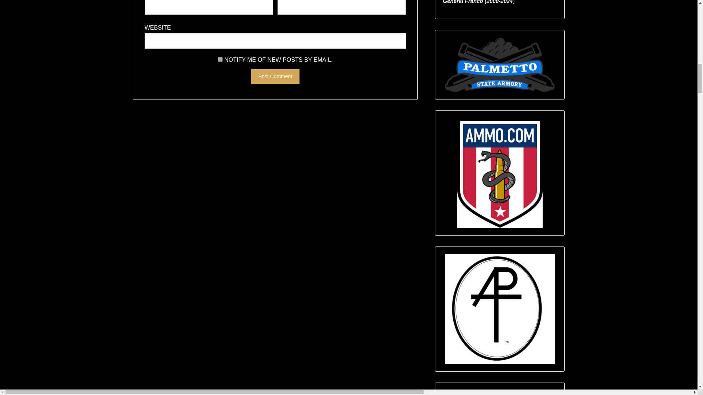 The width and height of the screenshot is (703, 395). What do you see at coordinates (499, 309) in the screenshot?
I see `American Partisan Online Magazine` at bounding box center [499, 309].